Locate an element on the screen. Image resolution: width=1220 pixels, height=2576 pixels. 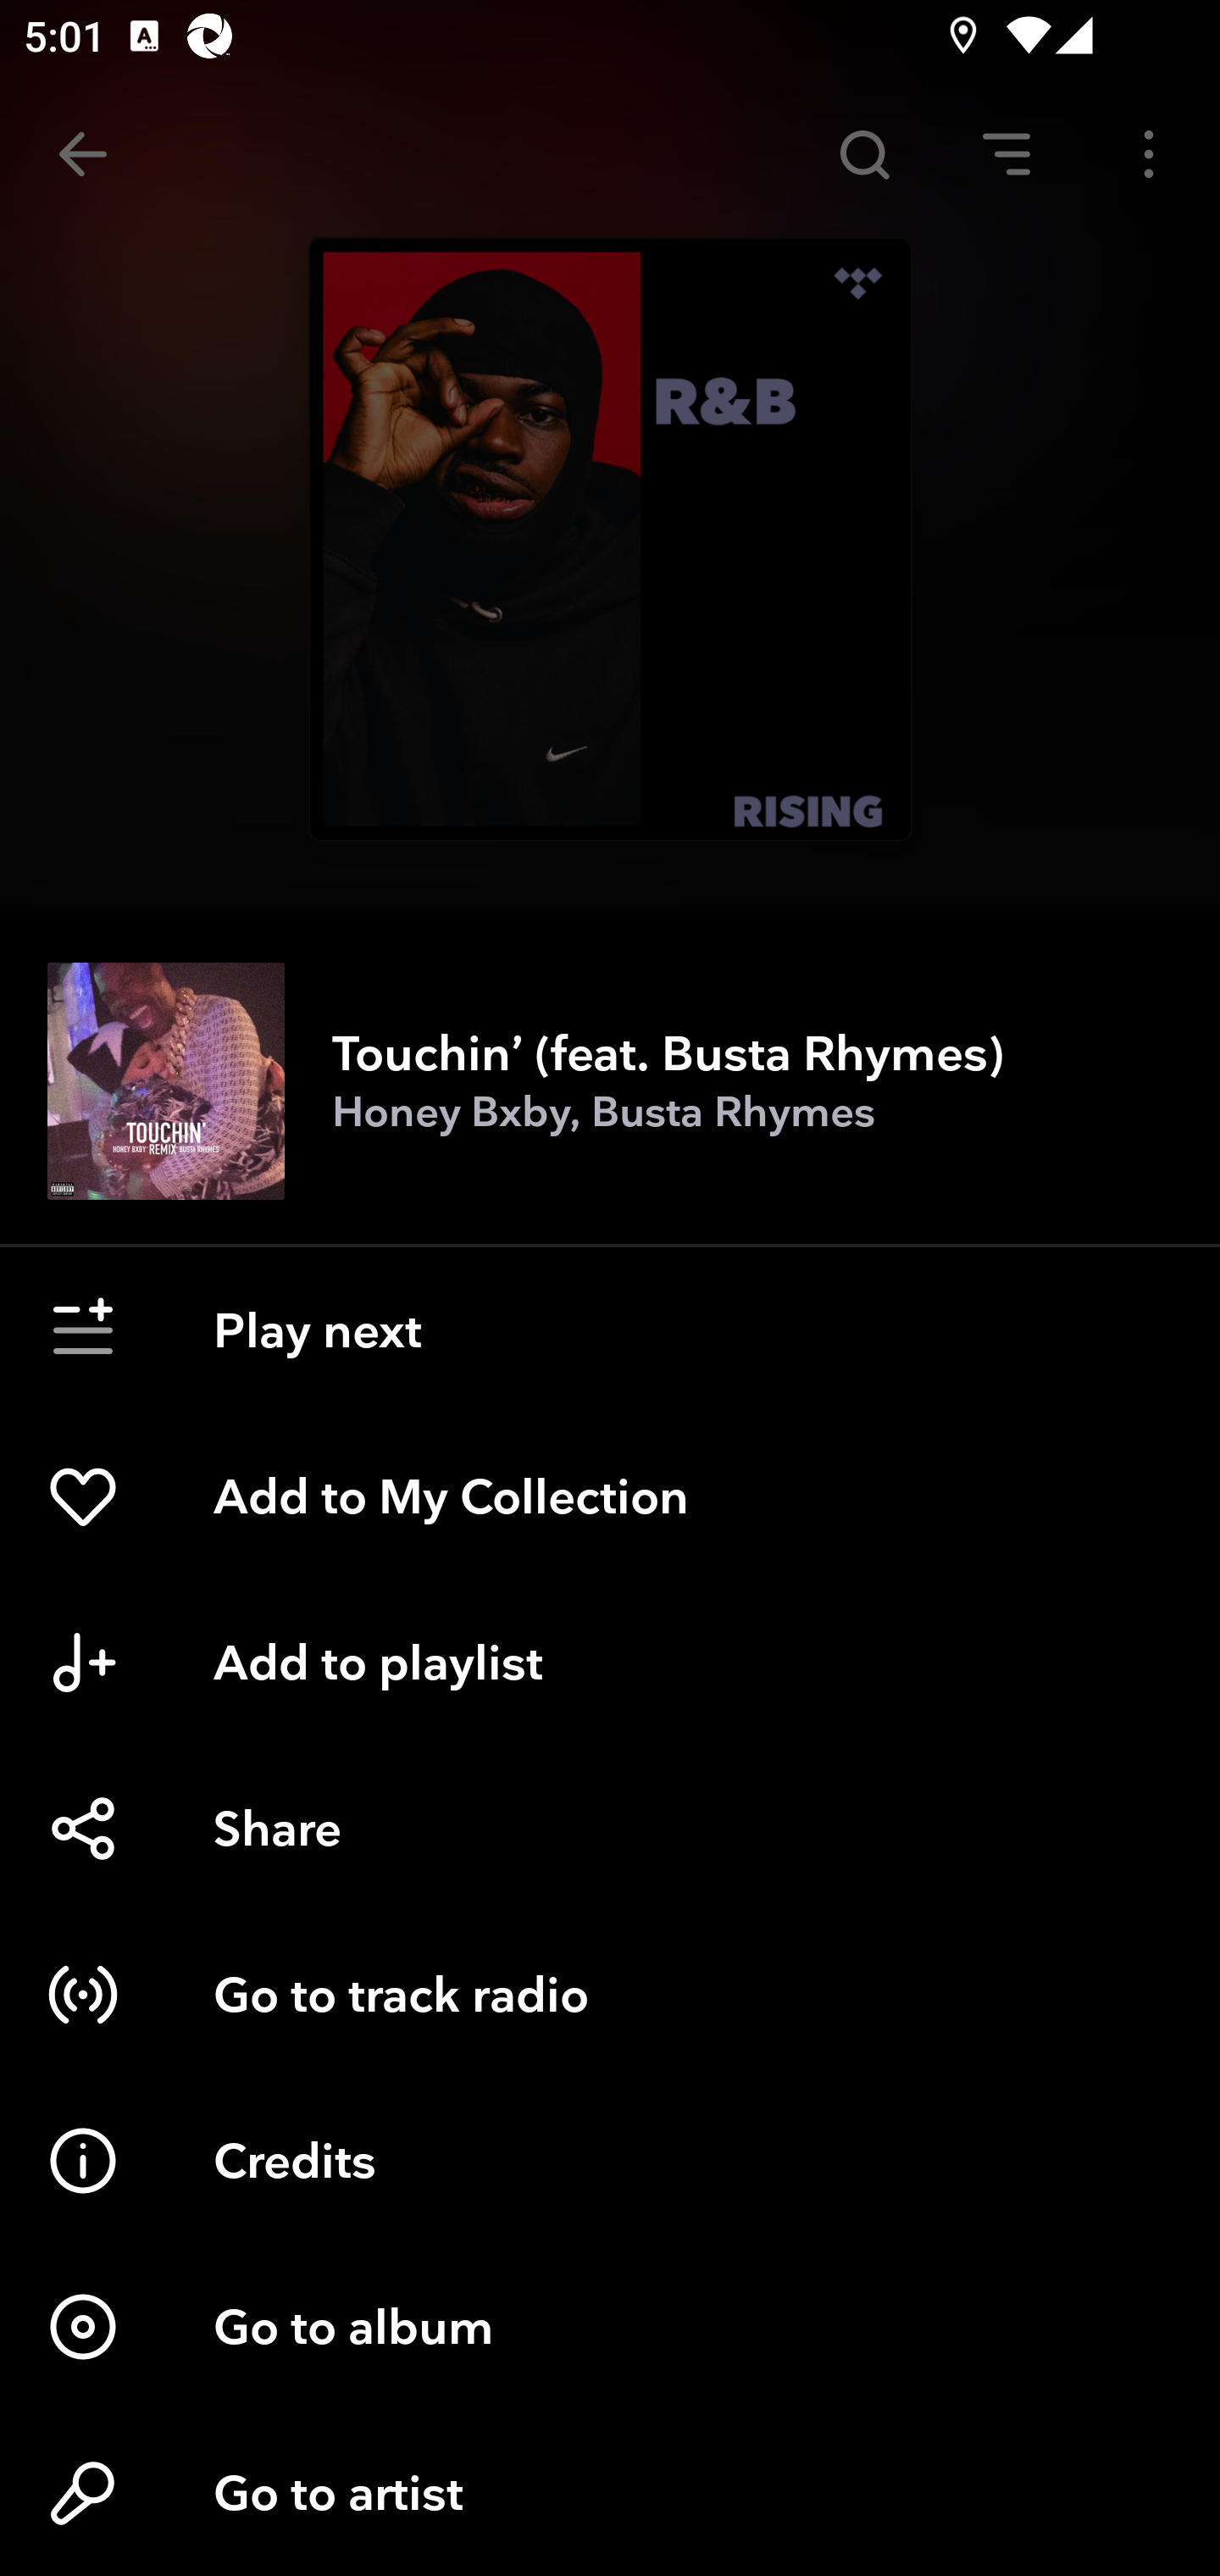
Credits is located at coordinates (610, 2161).